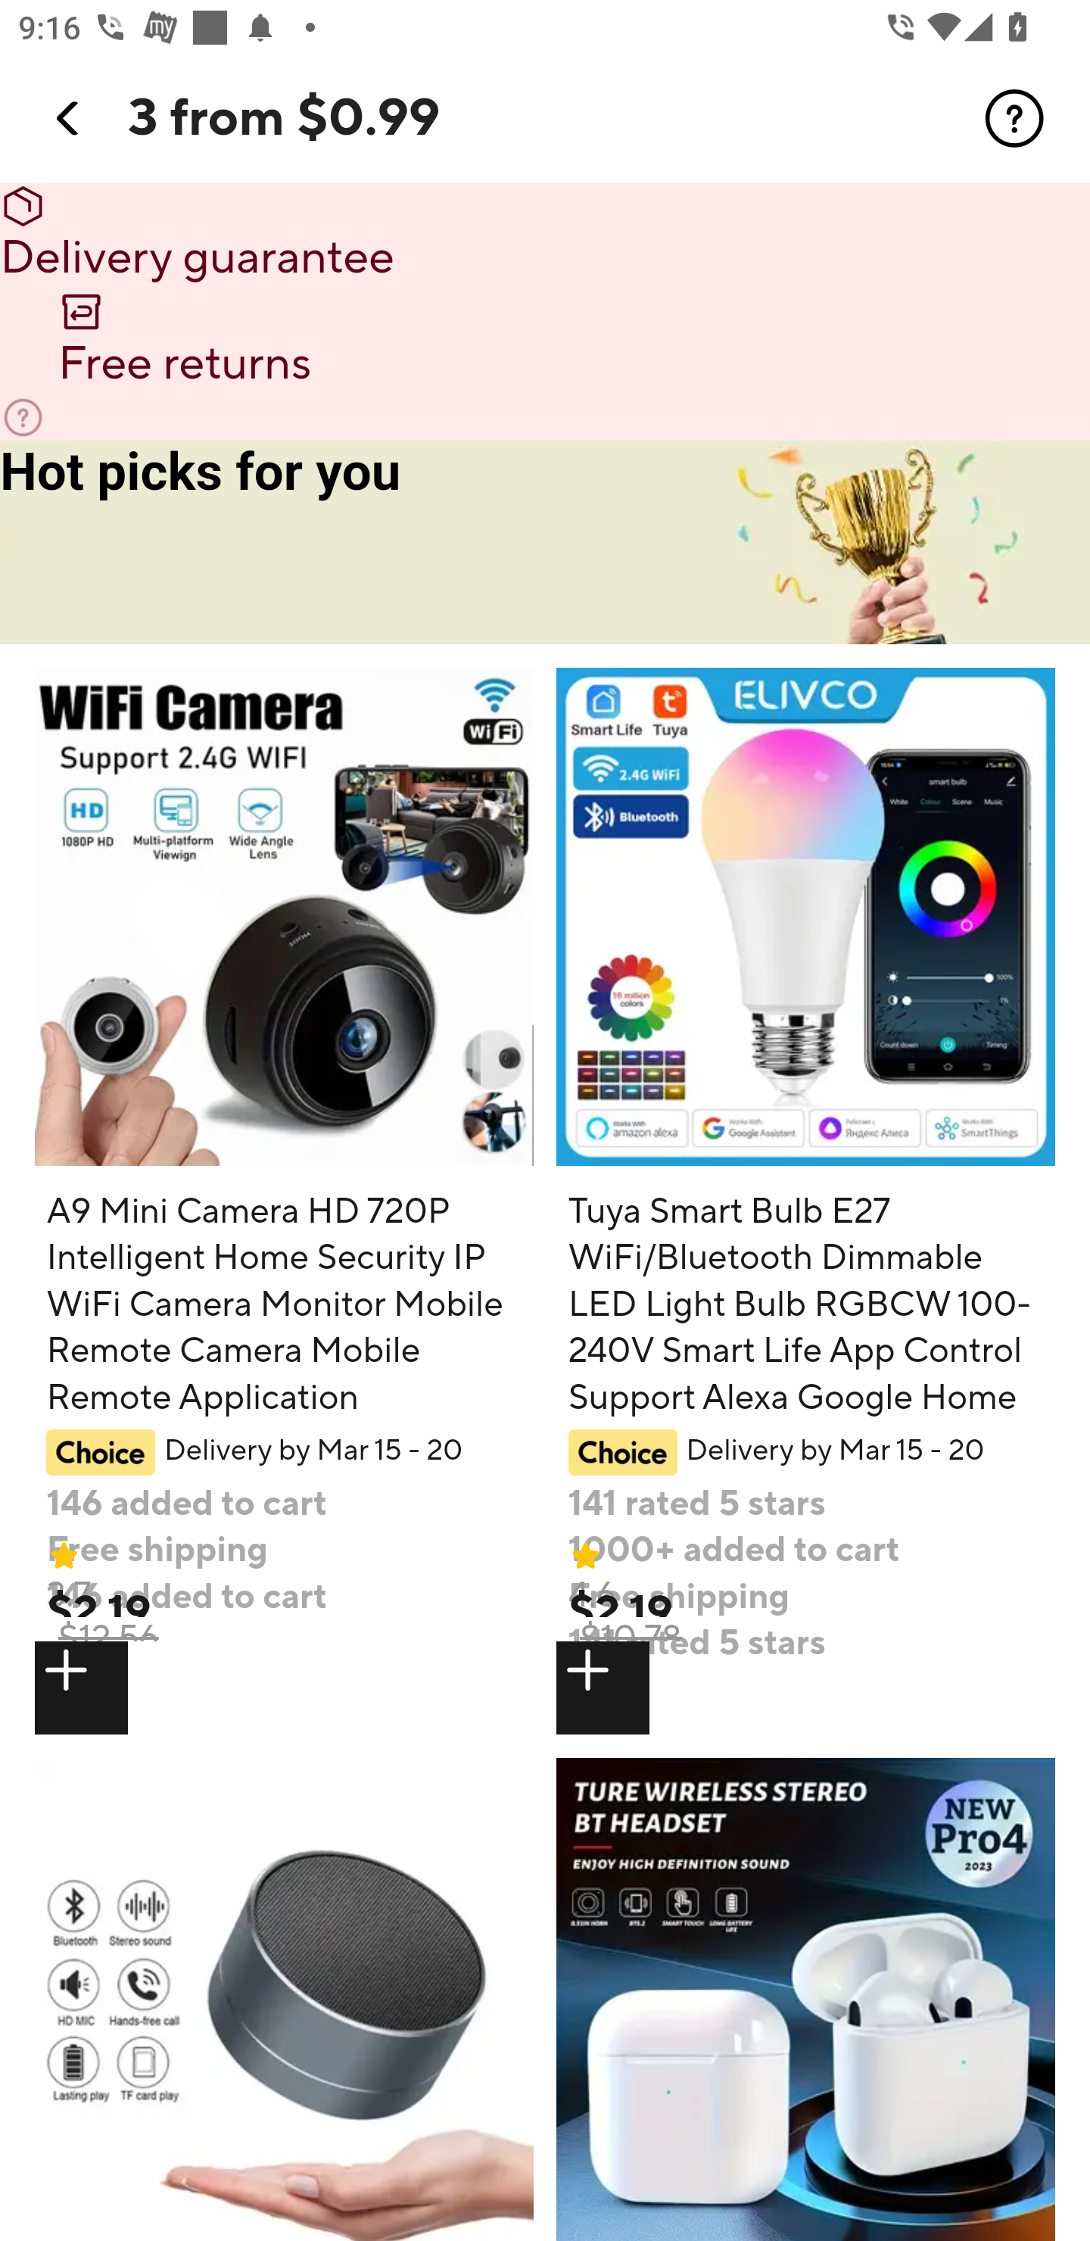 The height and width of the screenshot is (2241, 1090). What do you see at coordinates (1014, 118) in the screenshot?
I see `` at bounding box center [1014, 118].